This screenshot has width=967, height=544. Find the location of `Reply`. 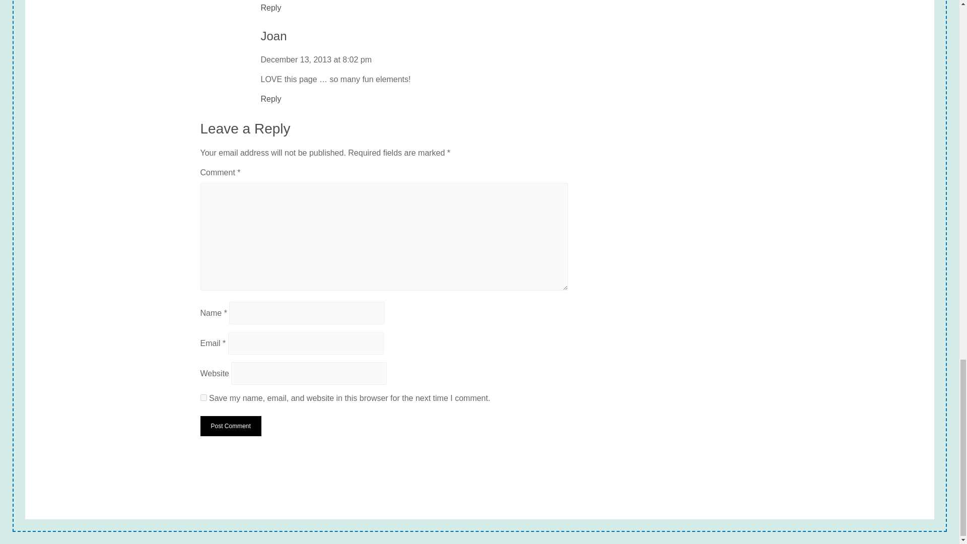

Reply is located at coordinates (271, 99).